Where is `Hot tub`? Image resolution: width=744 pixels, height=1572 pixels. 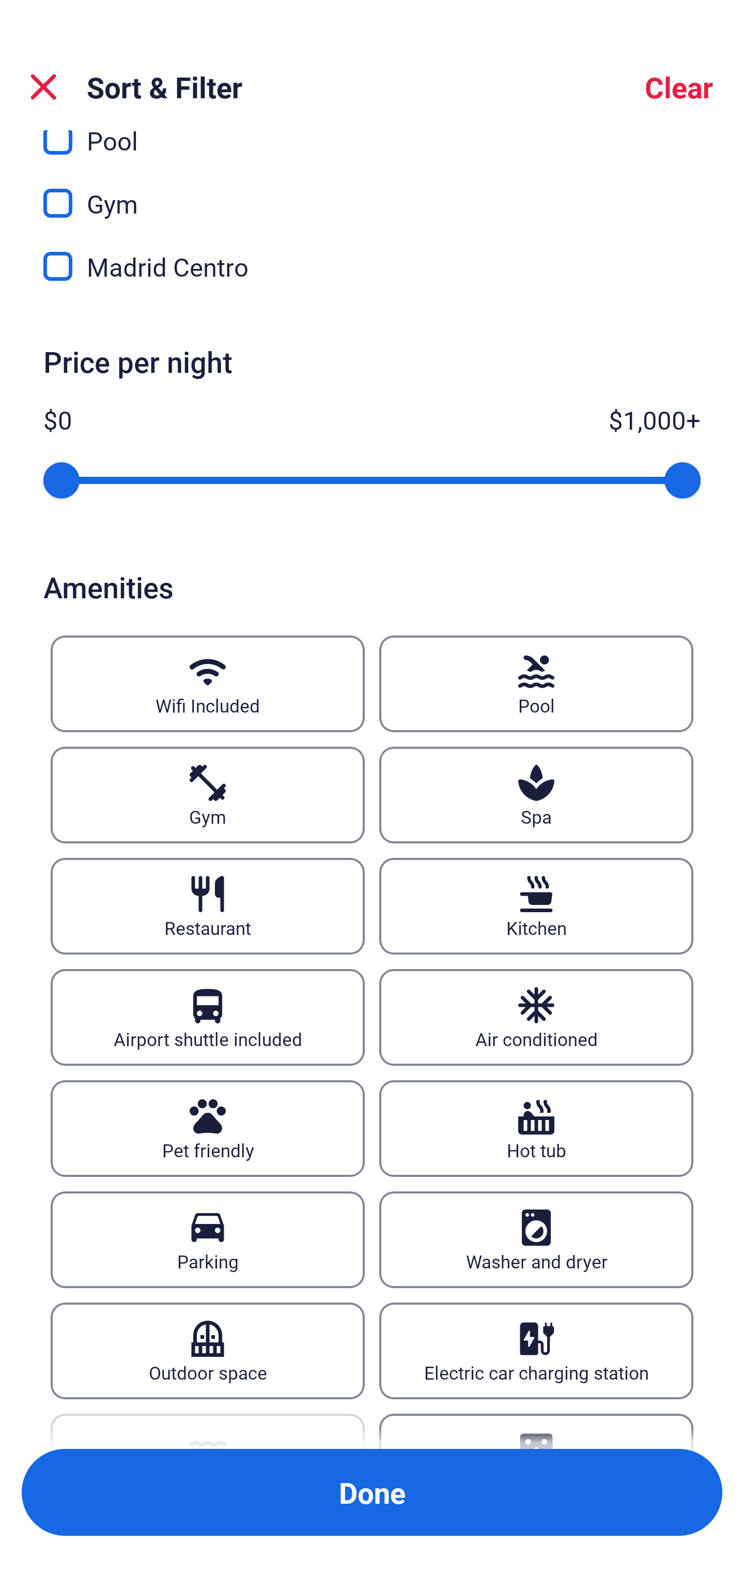
Hot tub is located at coordinates (536, 1128).